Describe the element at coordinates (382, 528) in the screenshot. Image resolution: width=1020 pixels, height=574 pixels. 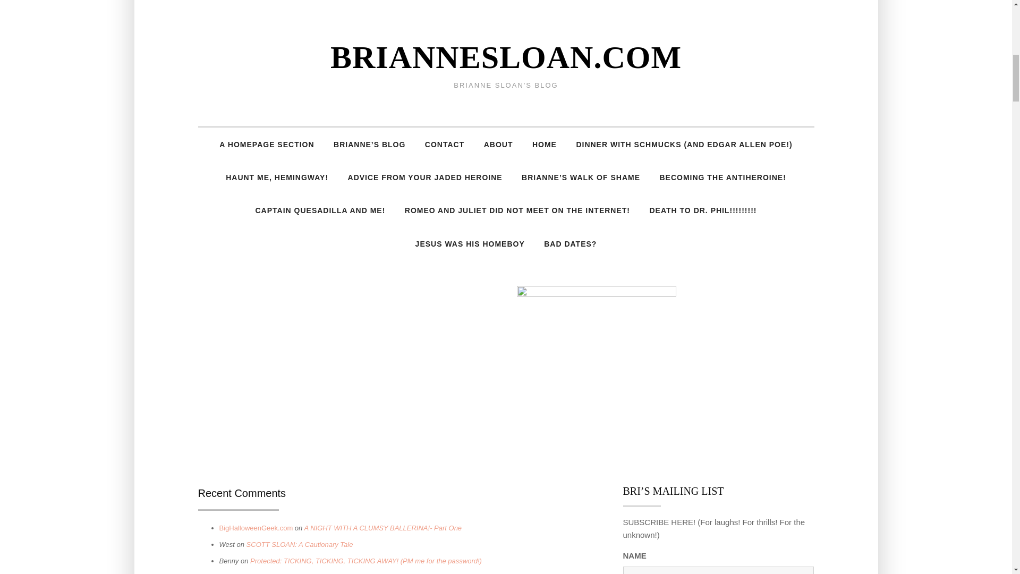
I see `A NIGHT WITH A CLUMSY BALLERINA!- Part One` at that location.